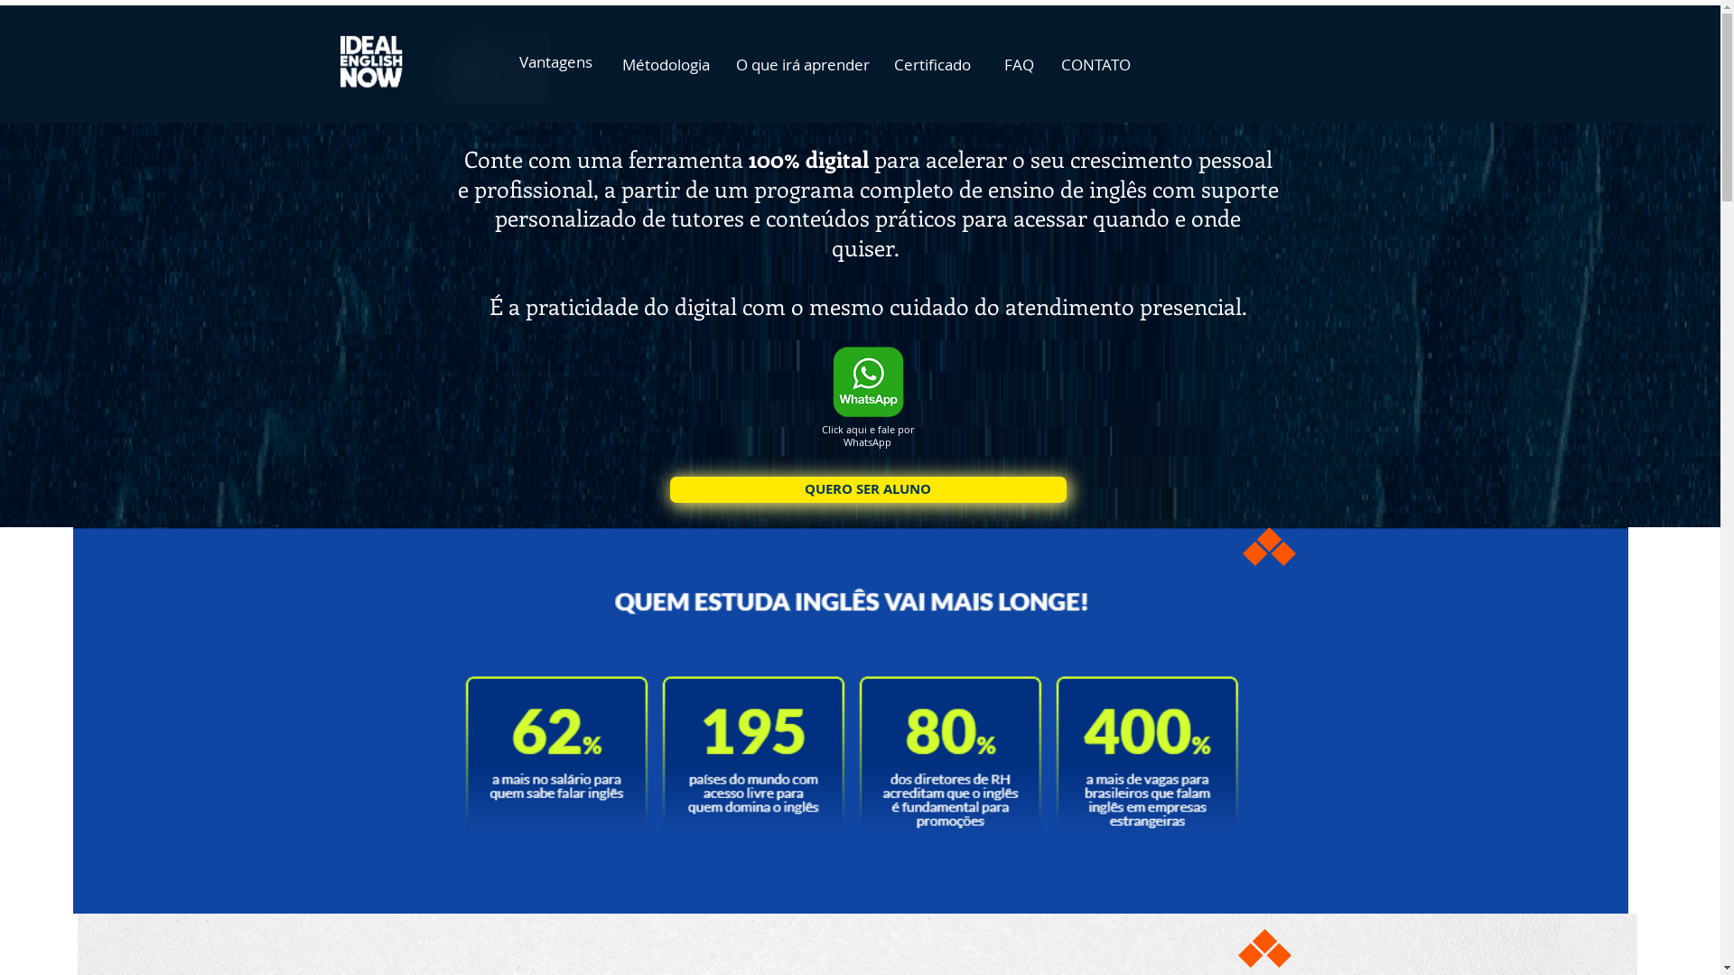 This screenshot has width=1734, height=975. I want to click on Vantagens, so click(555, 61).